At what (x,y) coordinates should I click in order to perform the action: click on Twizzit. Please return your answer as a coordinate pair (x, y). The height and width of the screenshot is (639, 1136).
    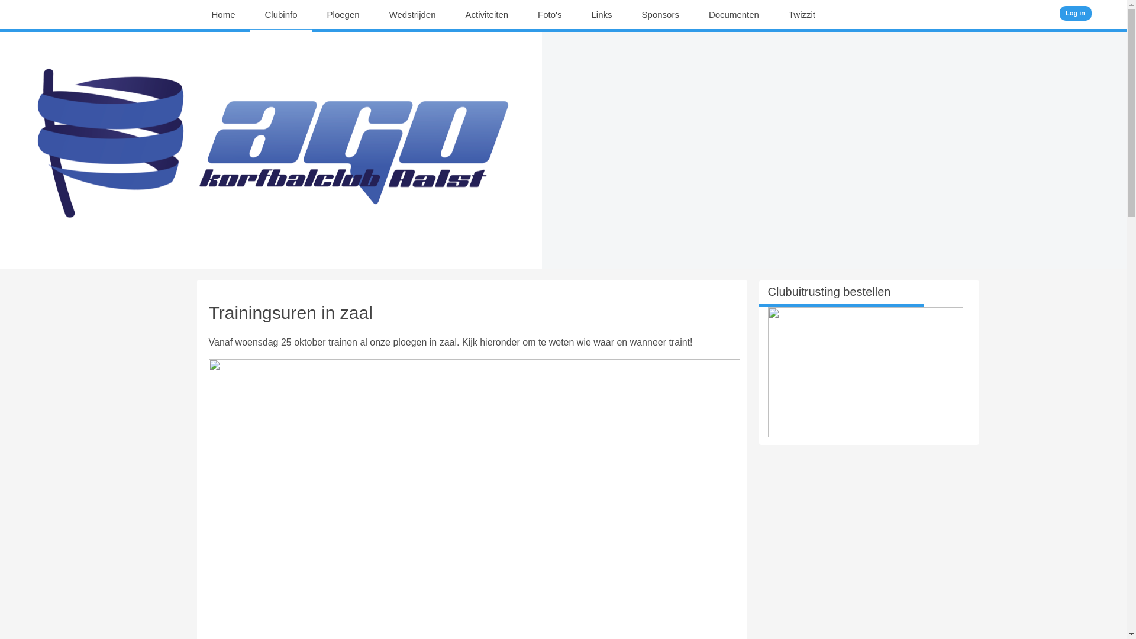
    Looking at the image, I should click on (802, 15).